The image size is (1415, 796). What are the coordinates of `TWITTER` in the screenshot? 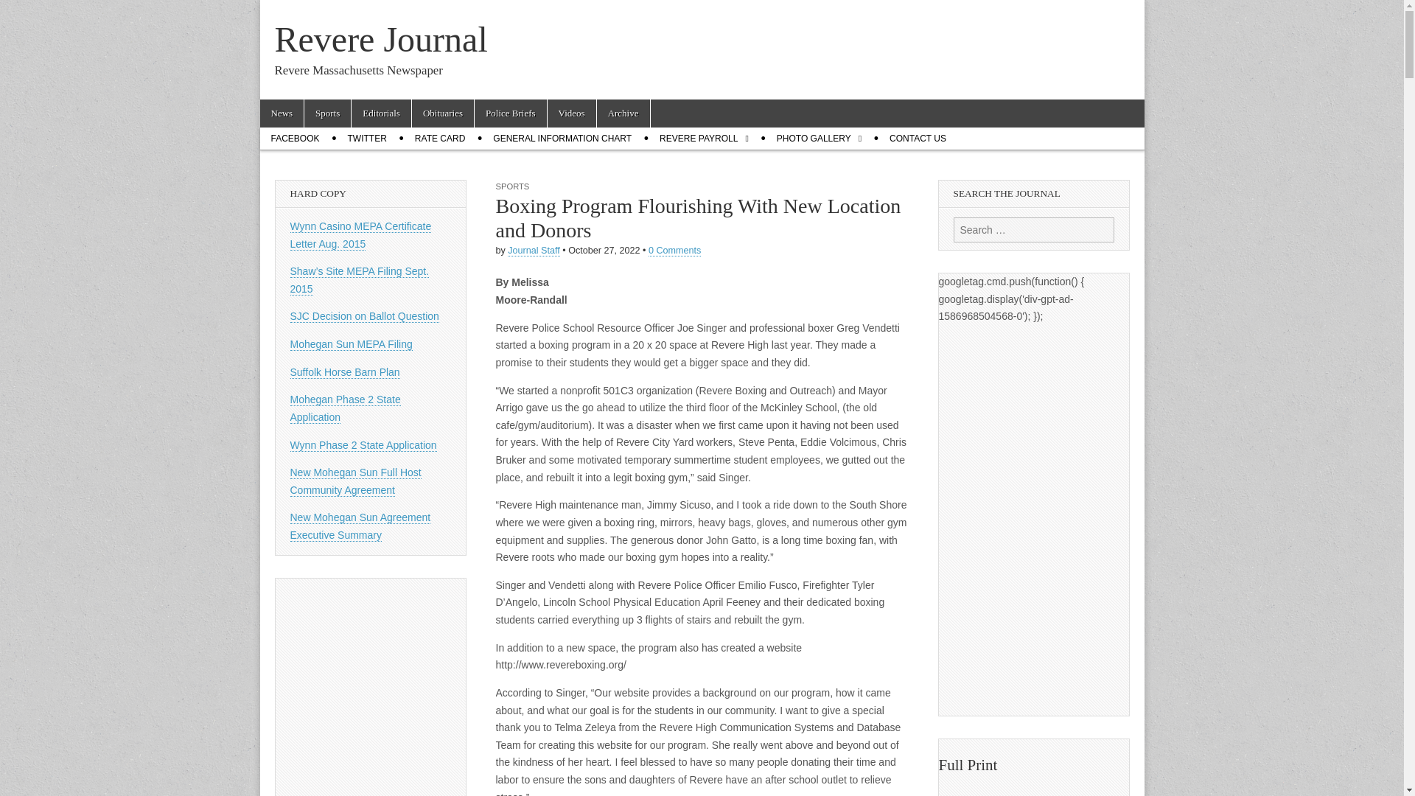 It's located at (367, 139).